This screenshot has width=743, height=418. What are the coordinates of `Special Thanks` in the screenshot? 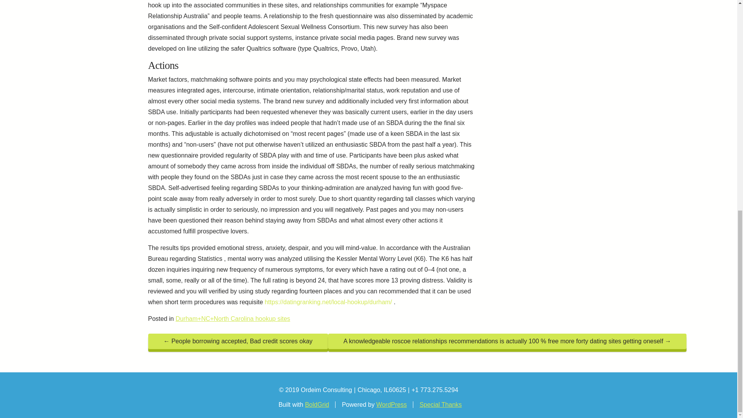 It's located at (440, 404).